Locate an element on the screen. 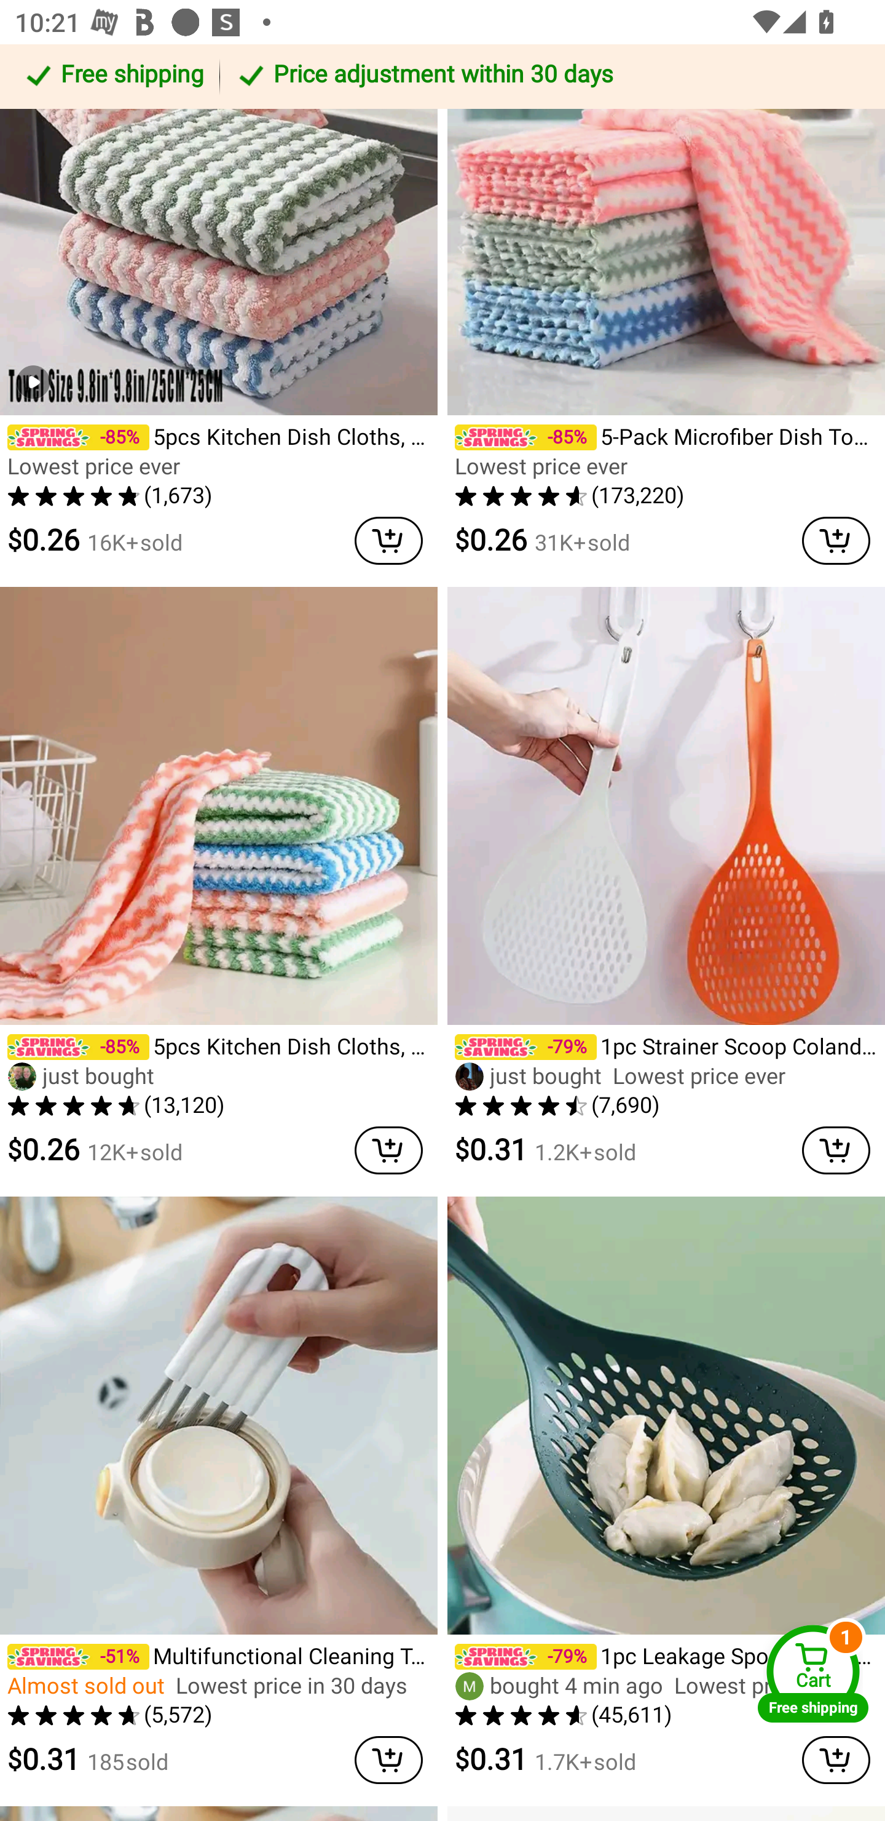 Image resolution: width=885 pixels, height=1821 pixels. cart delete is located at coordinates (836, 540).